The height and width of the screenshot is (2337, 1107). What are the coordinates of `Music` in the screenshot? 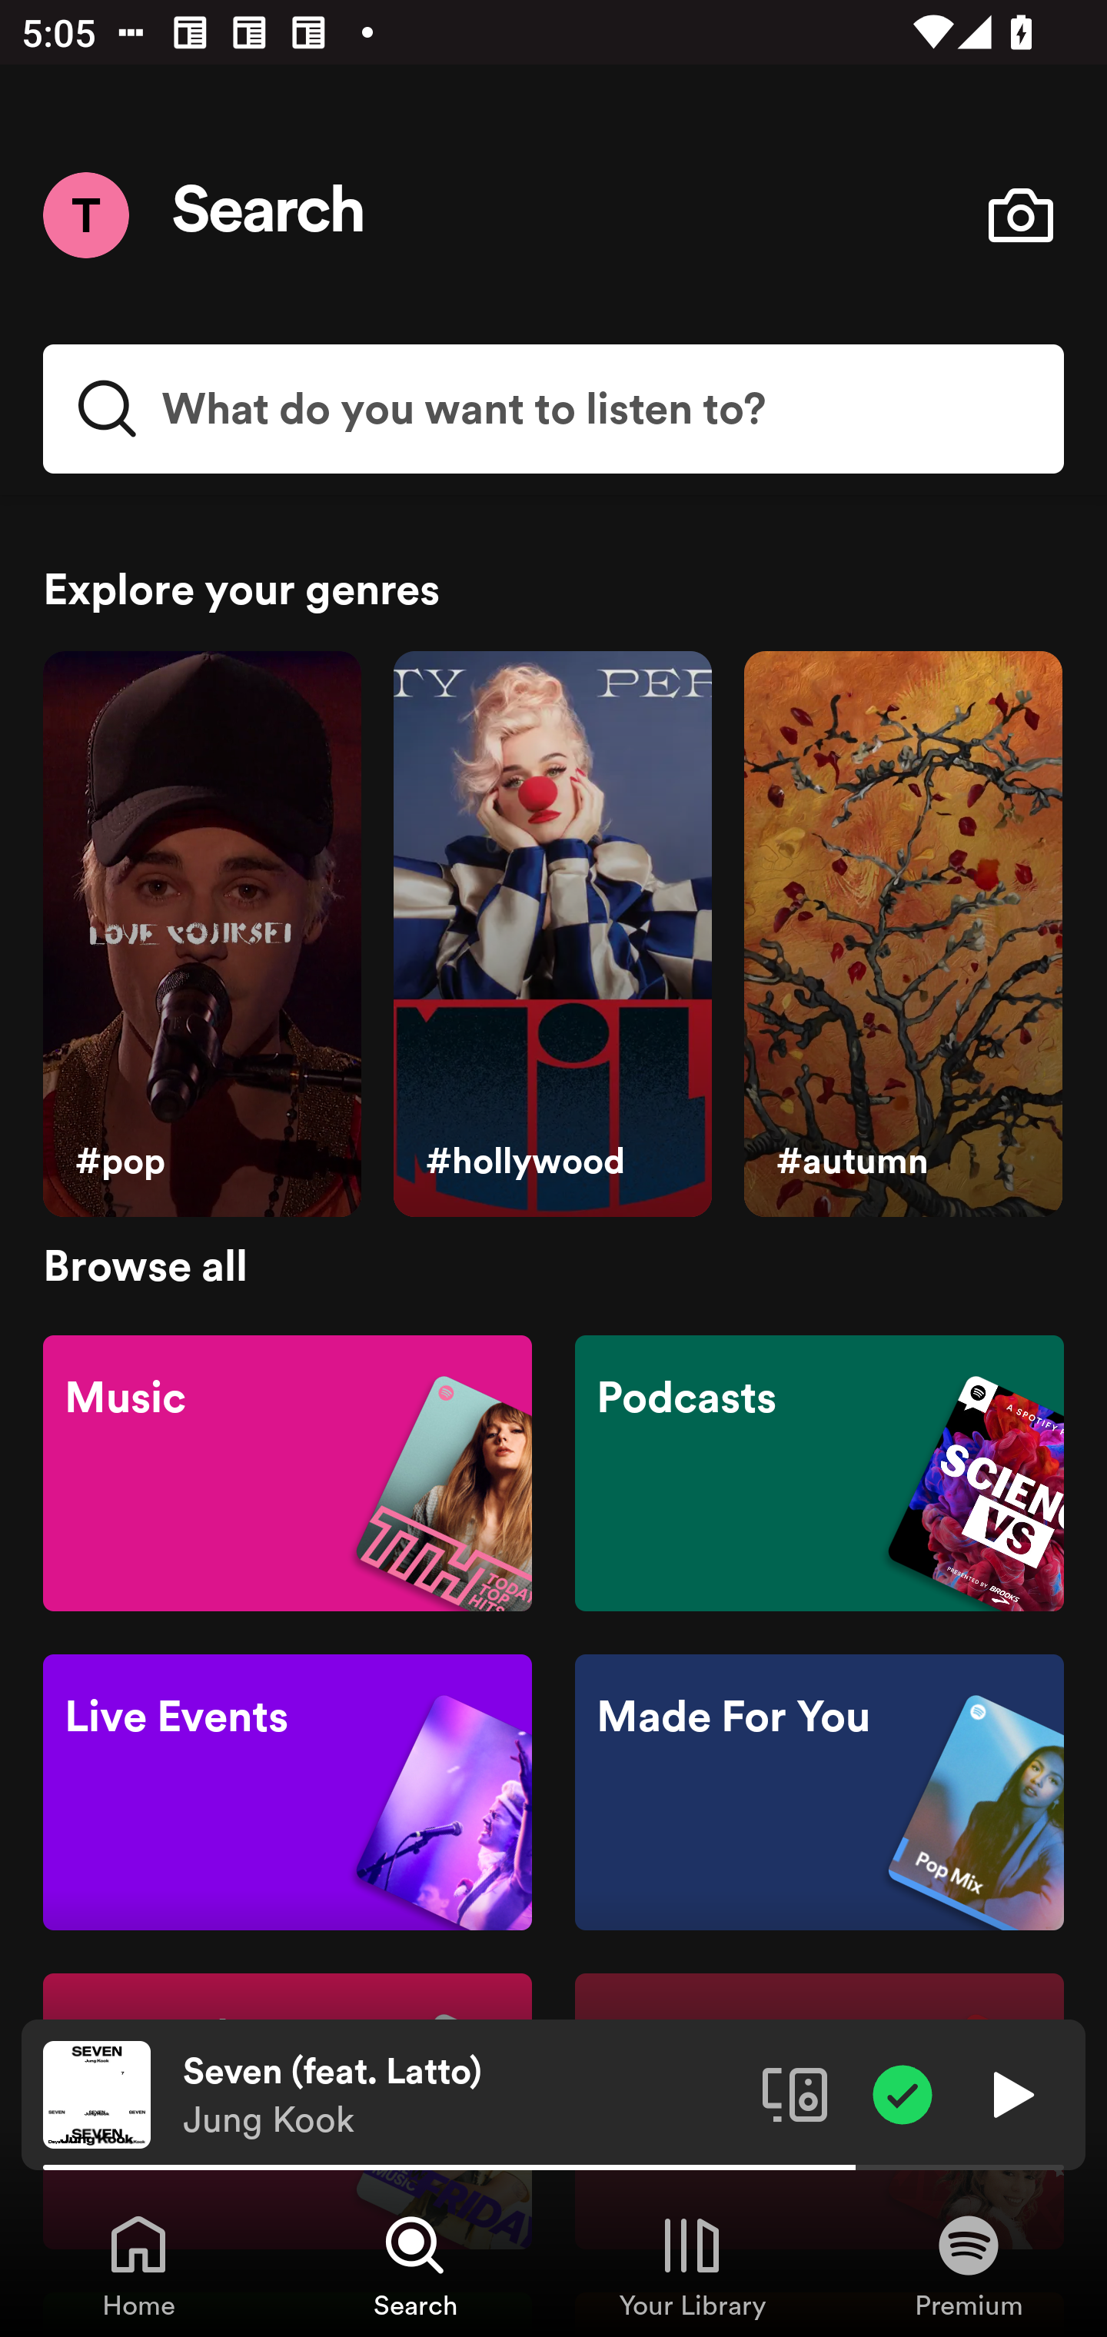 It's located at (288, 1471).